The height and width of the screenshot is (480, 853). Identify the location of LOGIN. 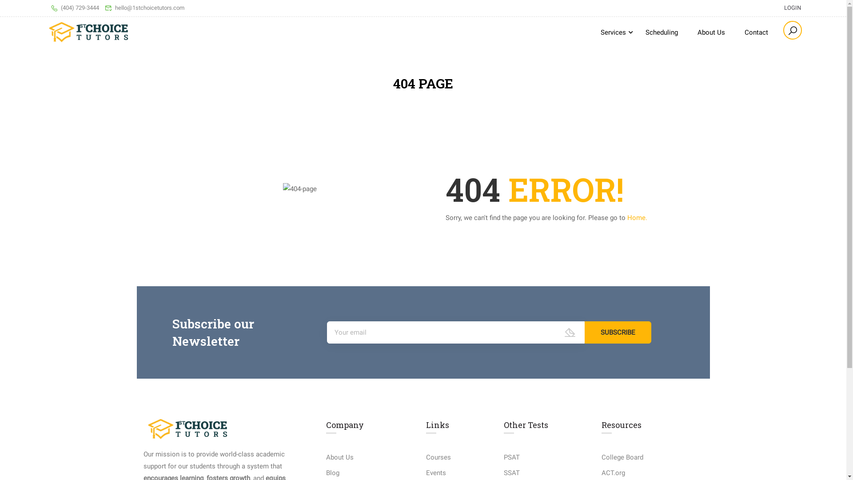
(788, 8).